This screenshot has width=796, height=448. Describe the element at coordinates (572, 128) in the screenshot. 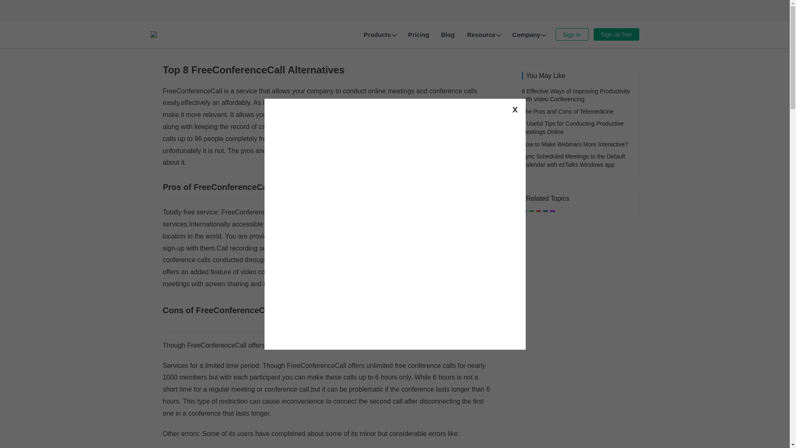

I see `7 Useful Tips for Conducting Productive Meetings Online` at that location.